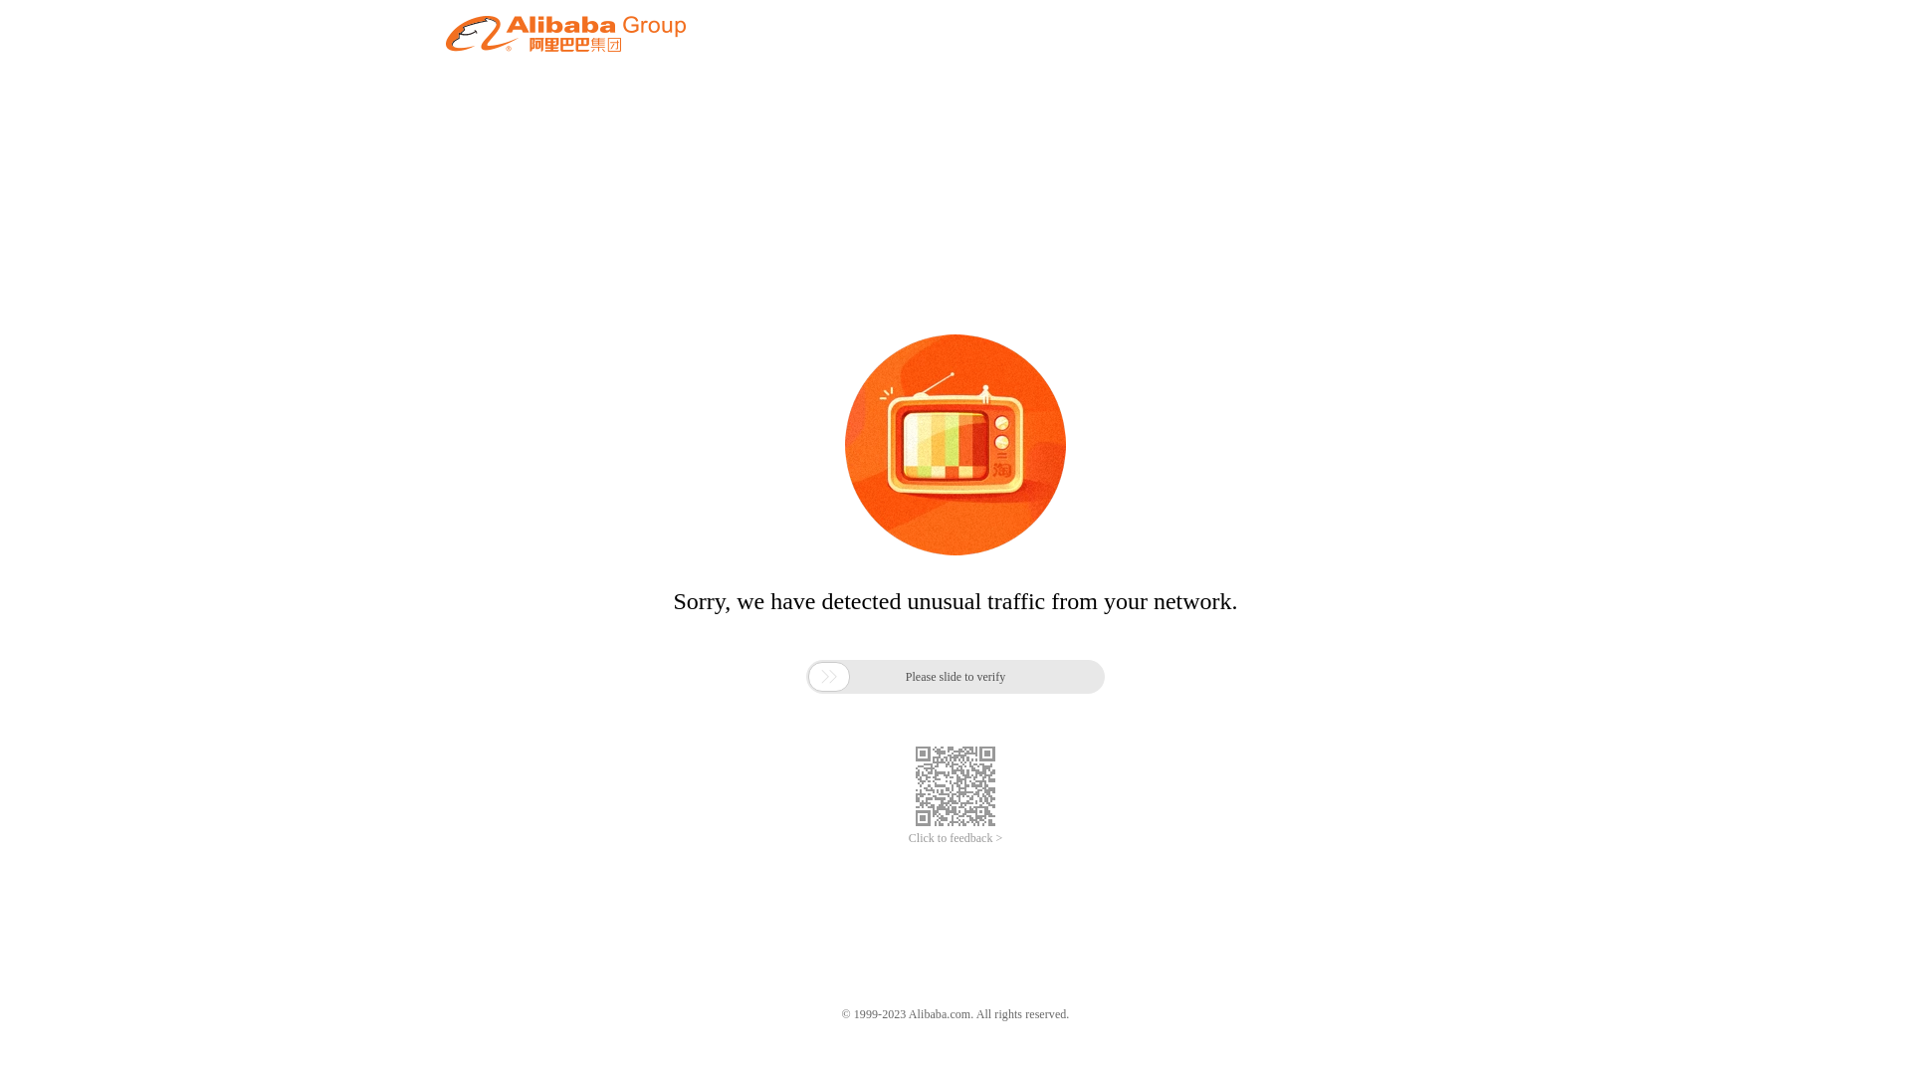  What do you see at coordinates (955, 838) in the screenshot?
I see `Click to feedback >` at bounding box center [955, 838].